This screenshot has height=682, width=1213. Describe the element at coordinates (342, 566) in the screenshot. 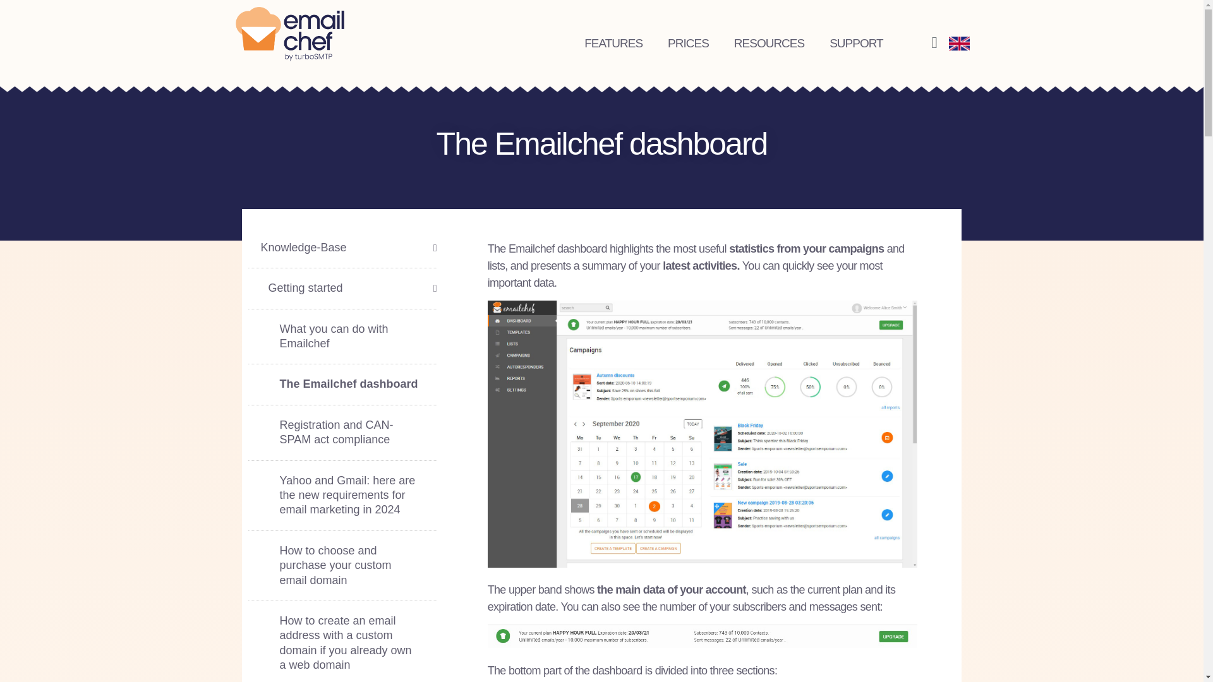

I see `How to choose and purchase your custom email domain` at that location.